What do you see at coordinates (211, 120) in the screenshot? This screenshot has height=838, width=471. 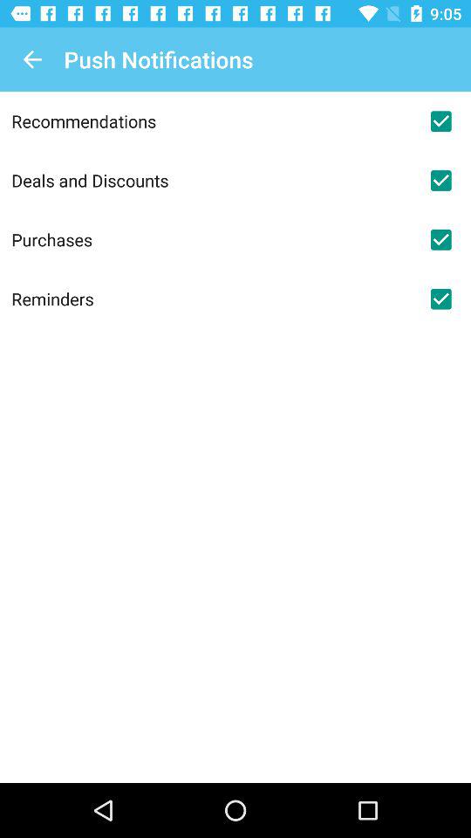 I see `scroll until recommendations` at bounding box center [211, 120].